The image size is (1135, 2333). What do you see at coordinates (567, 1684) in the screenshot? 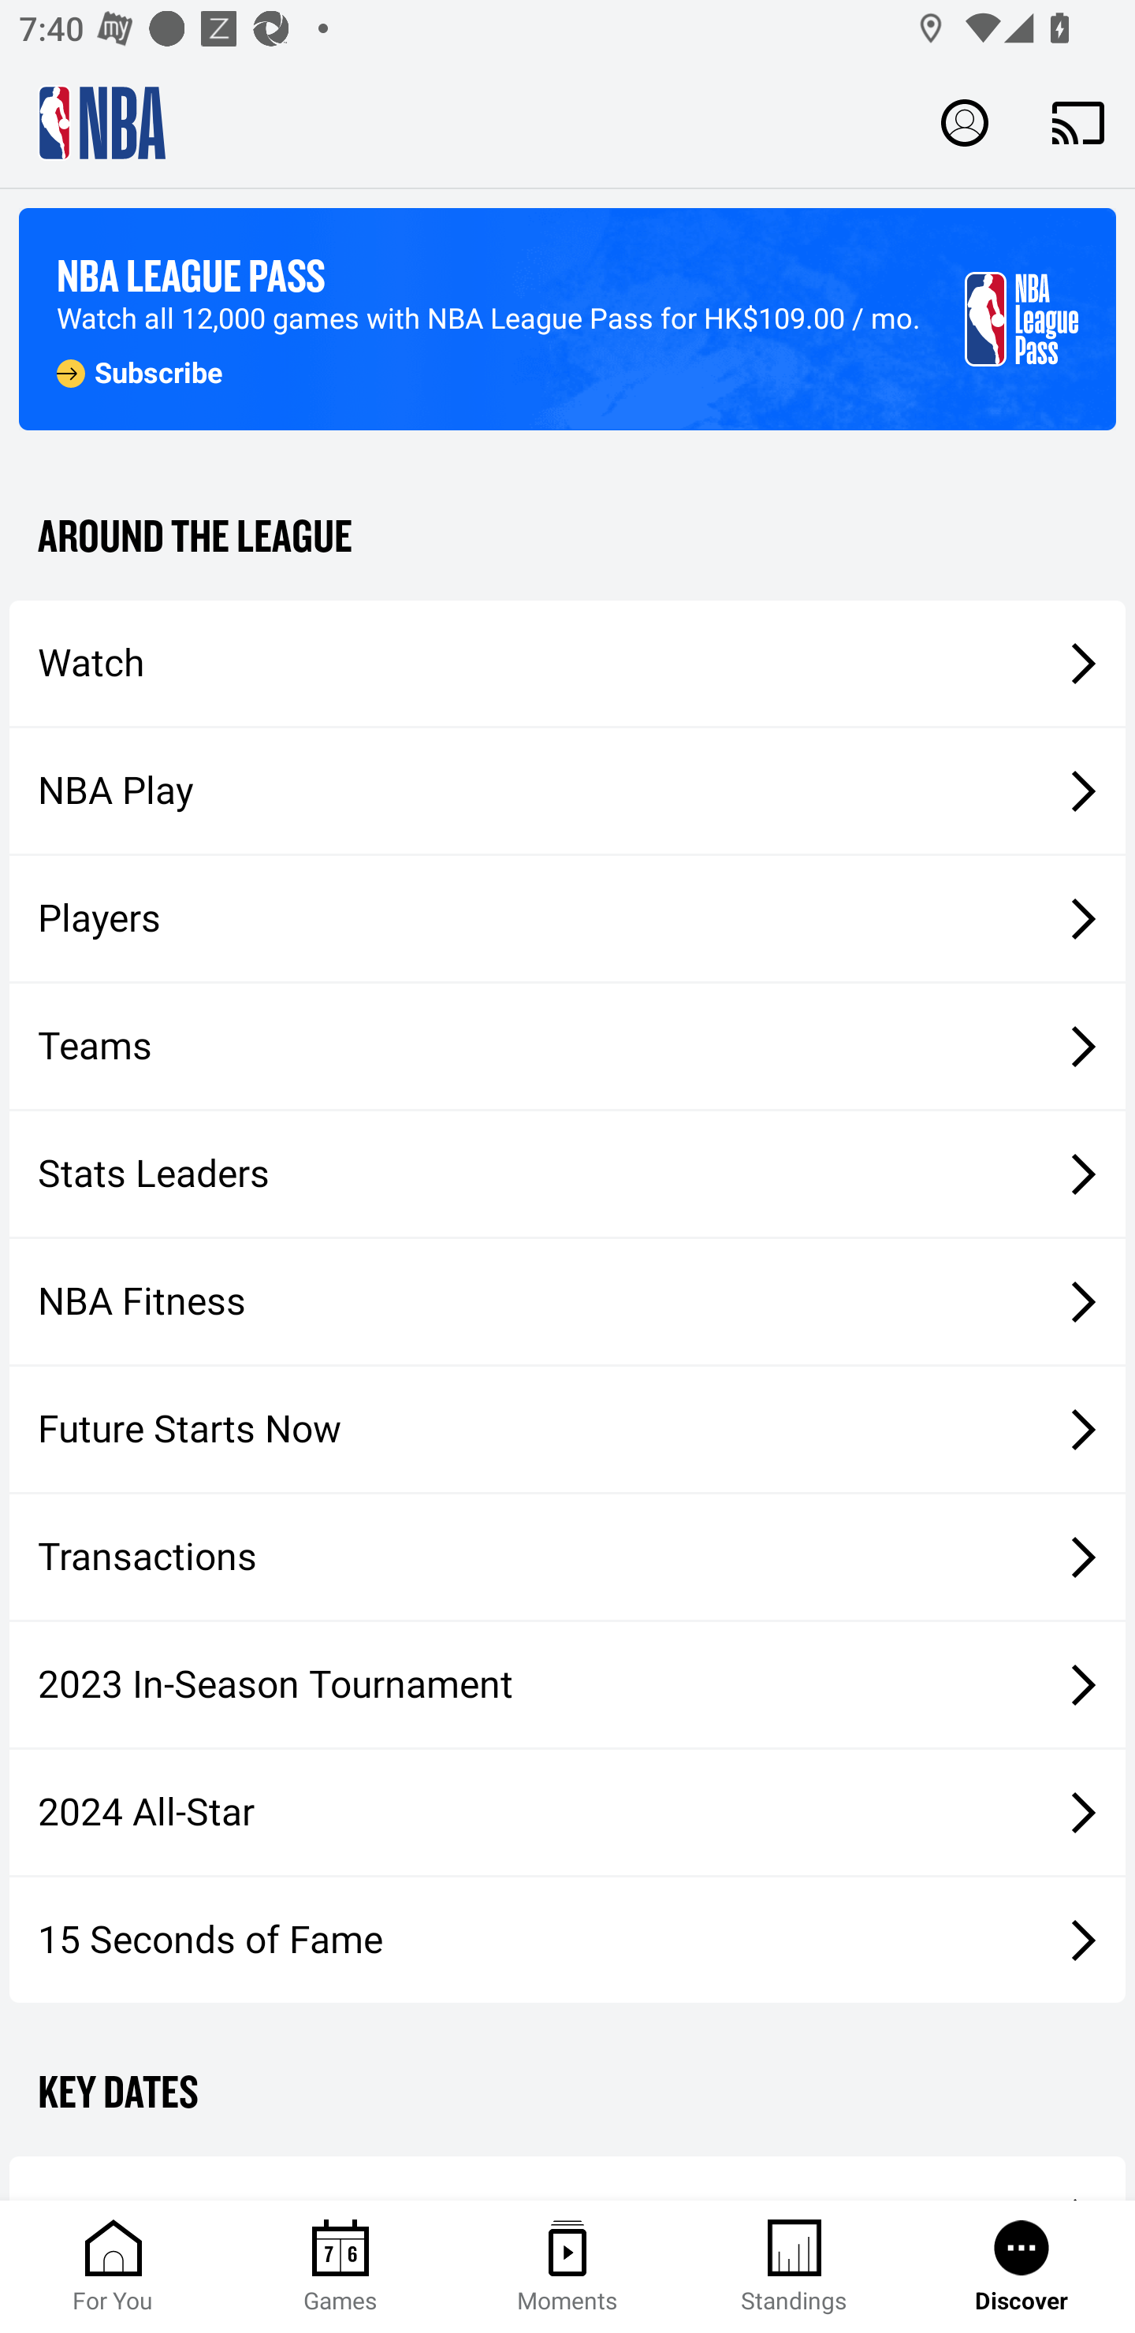
I see `2023 In-Season Tournament` at bounding box center [567, 1684].